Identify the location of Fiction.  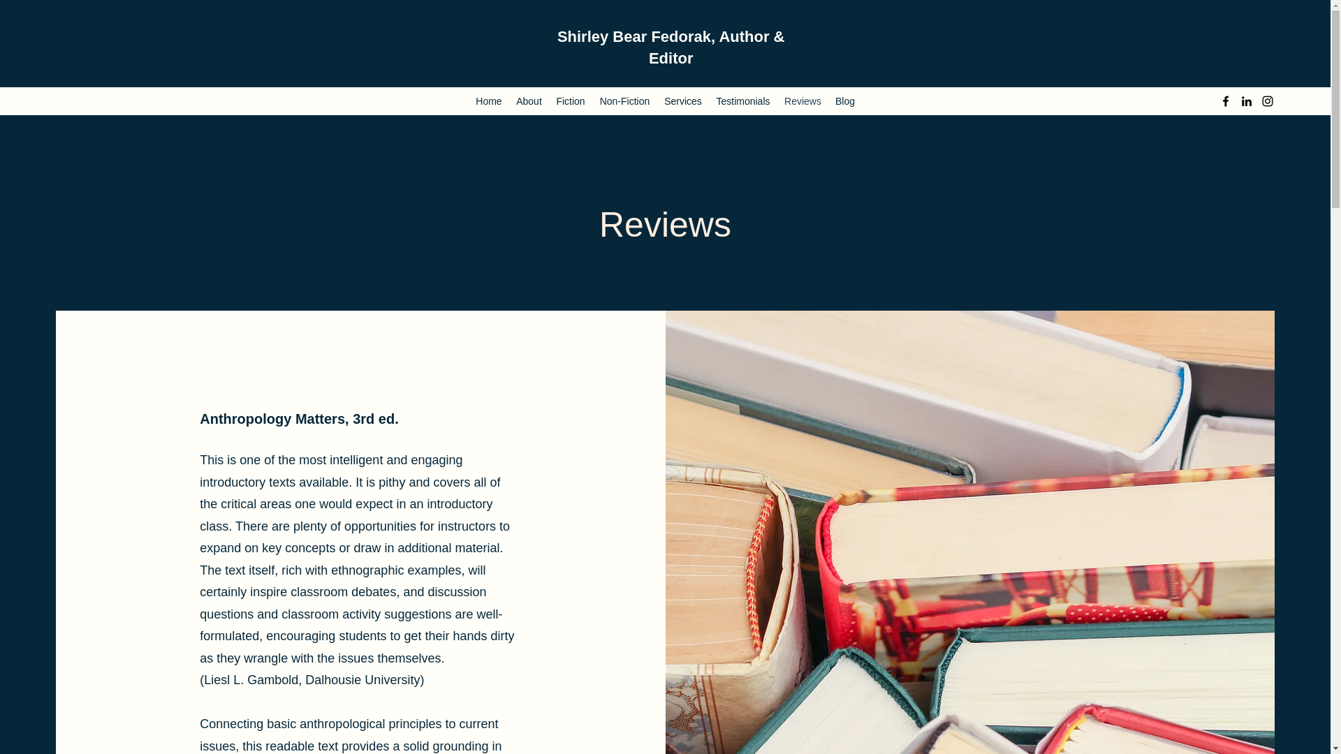
(570, 101).